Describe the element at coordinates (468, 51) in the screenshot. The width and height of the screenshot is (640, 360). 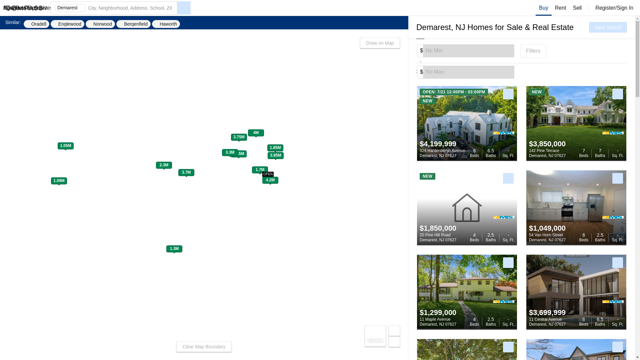
I see `No Min` at that location.